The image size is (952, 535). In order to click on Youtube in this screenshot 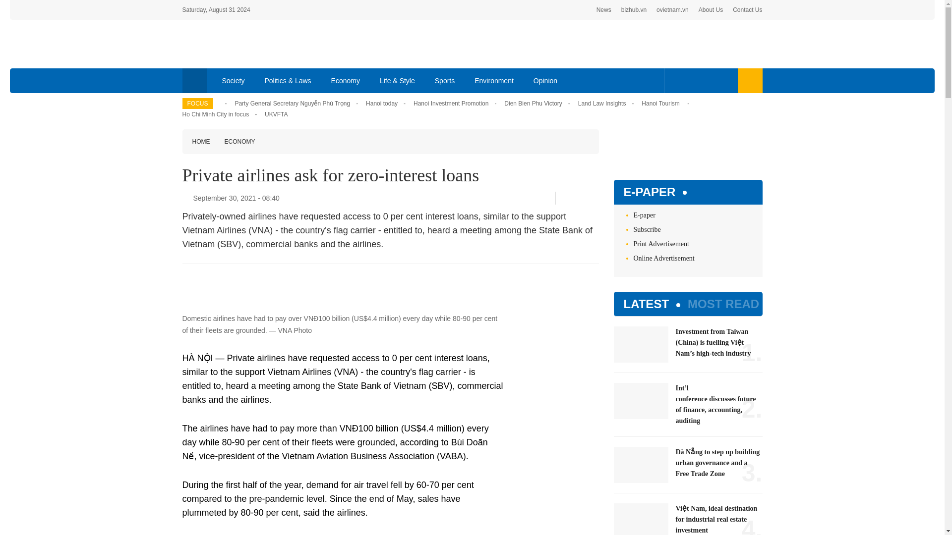, I will do `click(707, 80)`.